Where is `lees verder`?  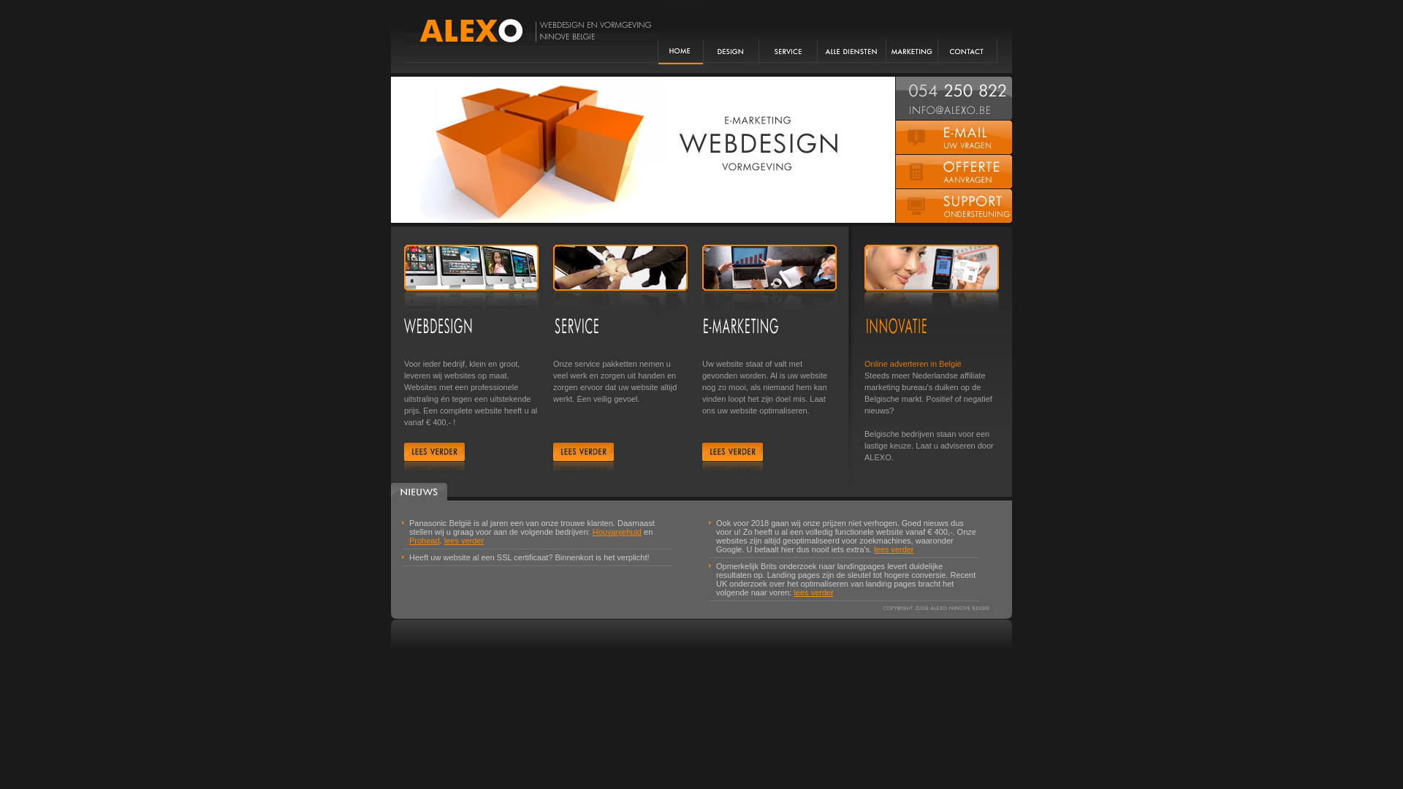 lees verder is located at coordinates (894, 549).